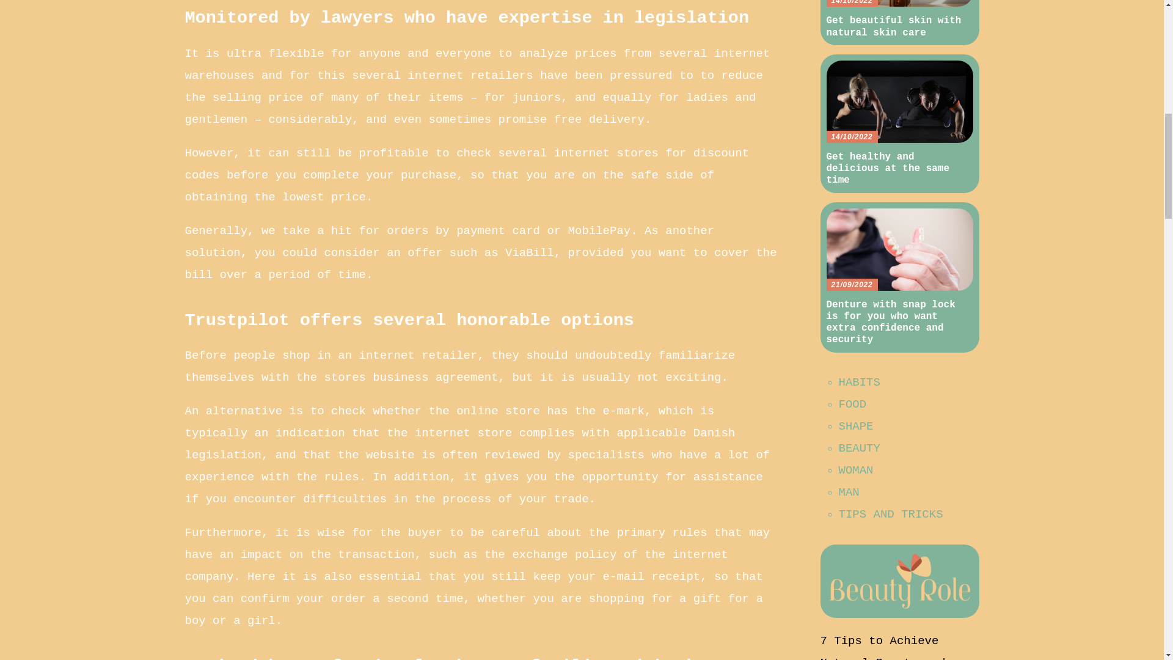 Image resolution: width=1173 pixels, height=660 pixels. I want to click on WOMAN, so click(855, 469).